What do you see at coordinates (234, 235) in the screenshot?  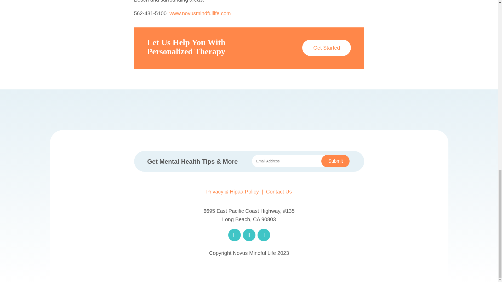 I see `Follow on Facebook` at bounding box center [234, 235].